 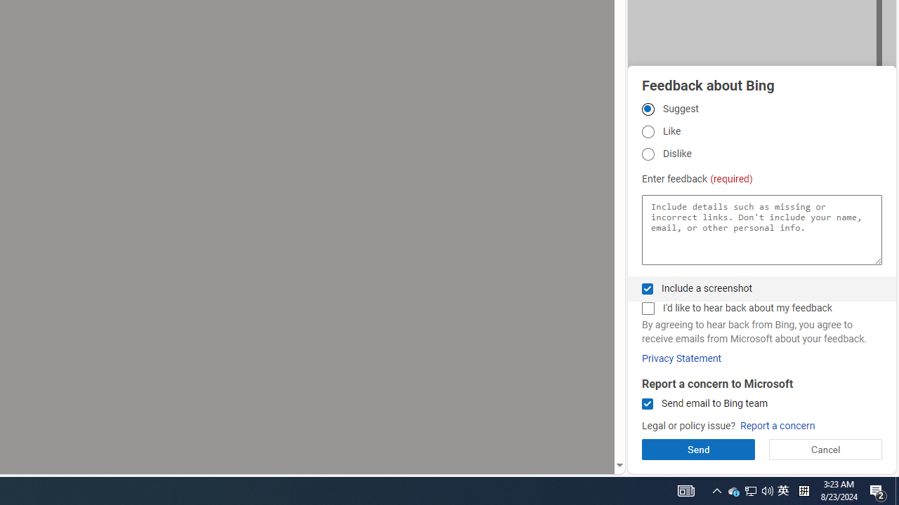 What do you see at coordinates (681, 358) in the screenshot?
I see `Privacy Statement` at bounding box center [681, 358].